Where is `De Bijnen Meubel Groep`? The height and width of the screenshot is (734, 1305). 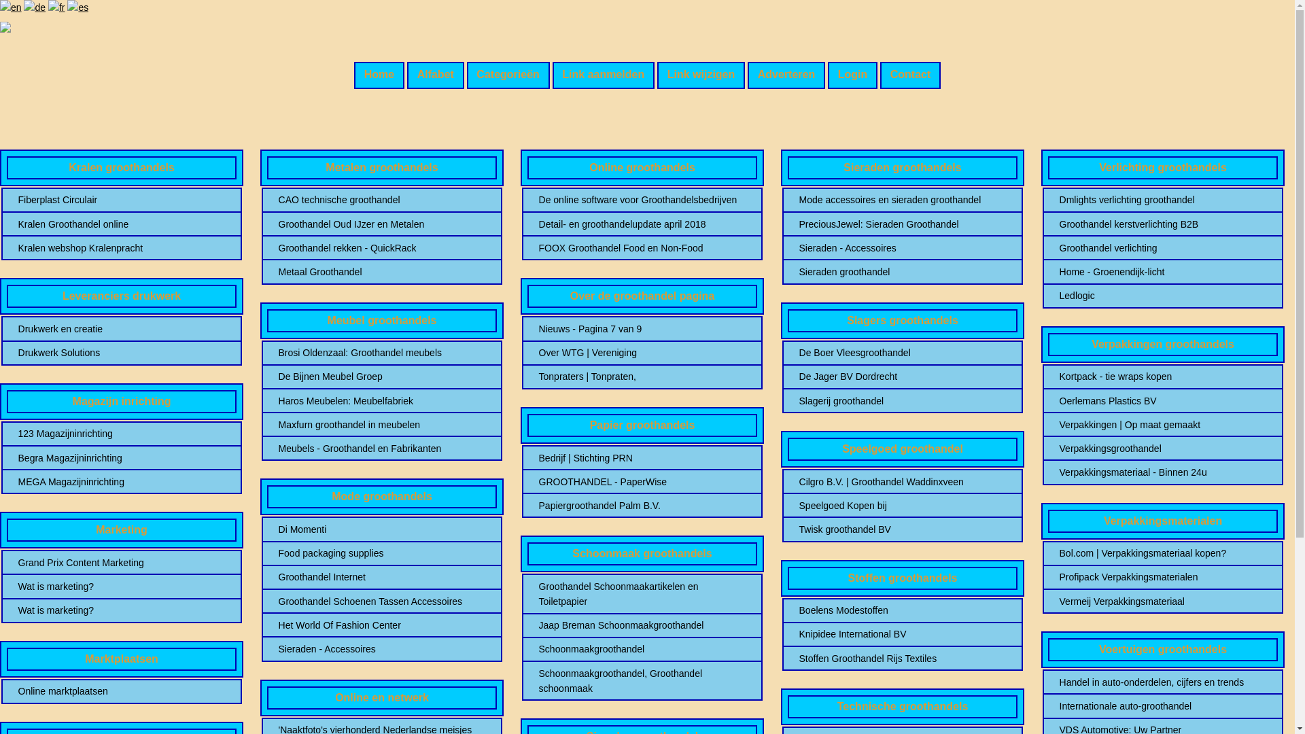
De Bijnen Meubel Groep is located at coordinates (382, 377).